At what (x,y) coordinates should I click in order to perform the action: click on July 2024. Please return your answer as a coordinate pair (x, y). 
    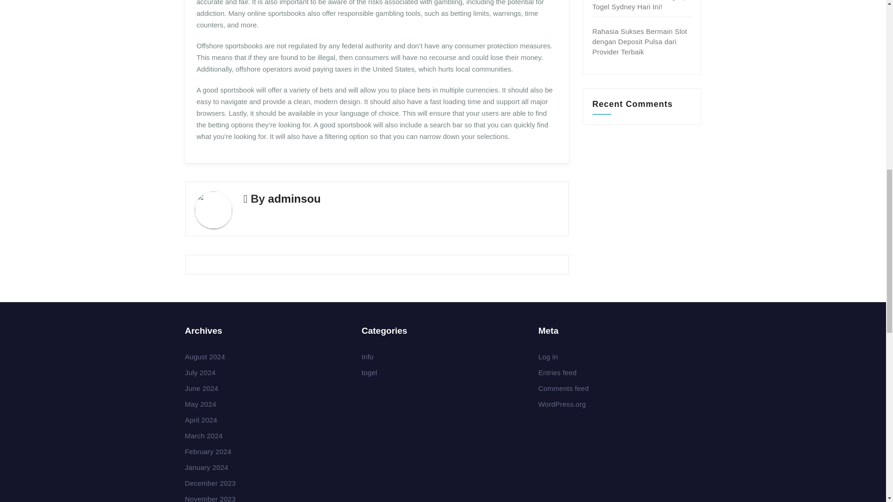
    Looking at the image, I should click on (200, 372).